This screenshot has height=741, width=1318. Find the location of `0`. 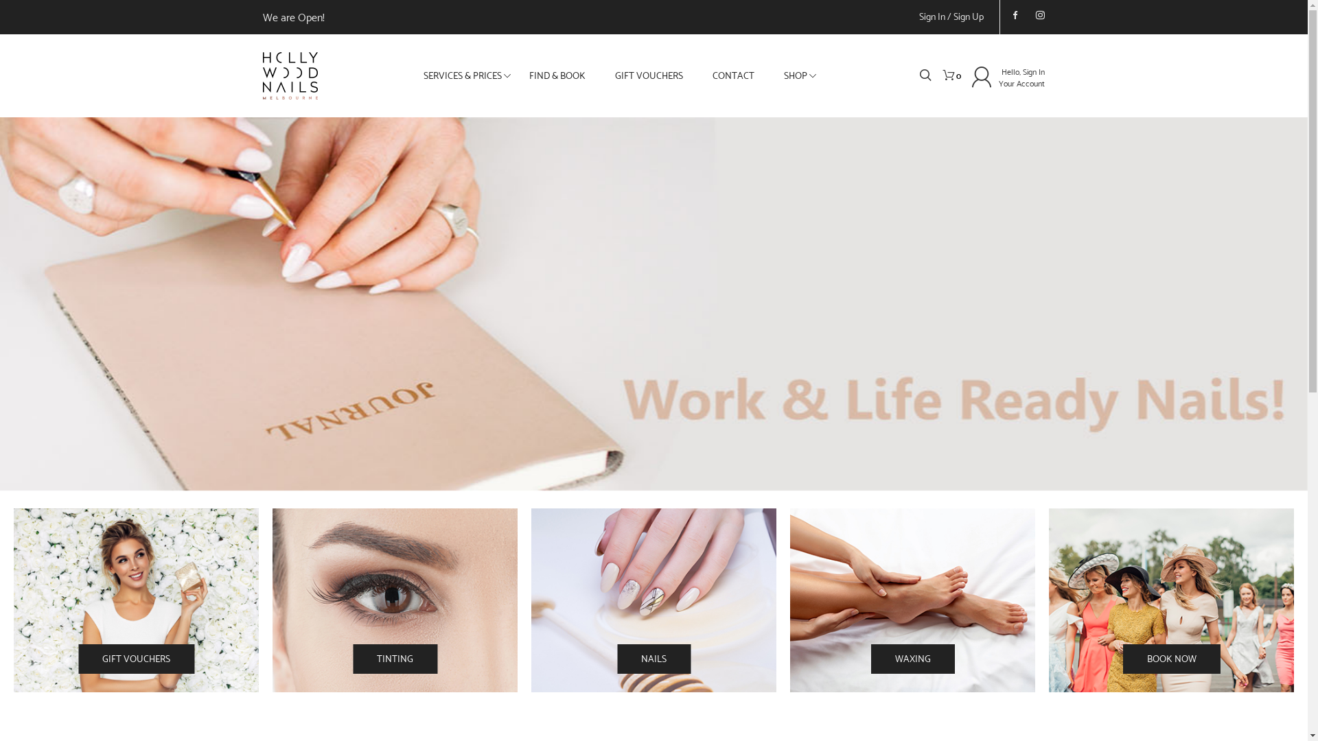

0 is located at coordinates (948, 77).